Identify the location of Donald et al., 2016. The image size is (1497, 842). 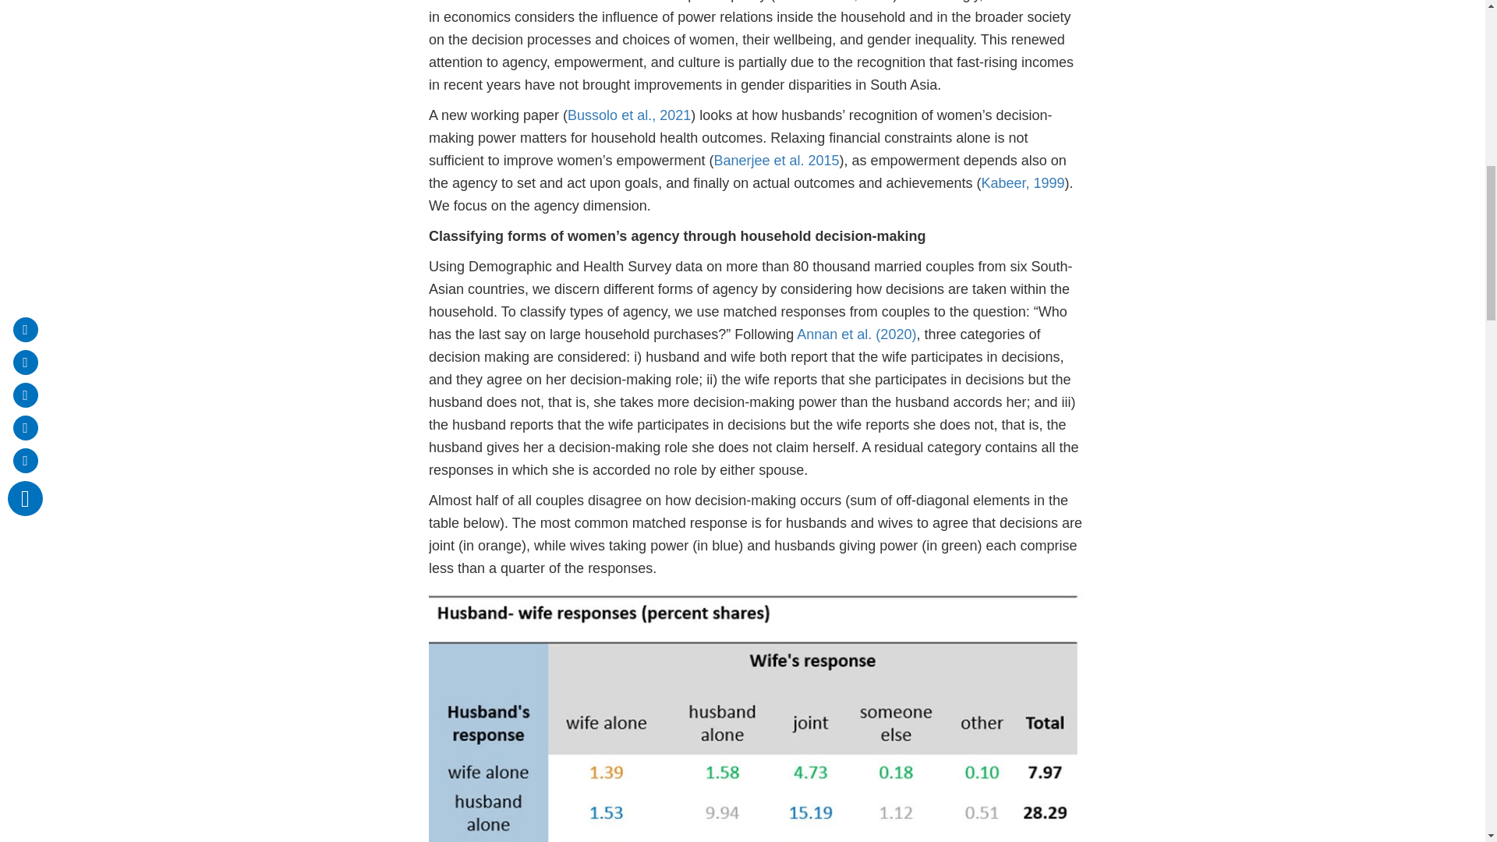
(833, 2).